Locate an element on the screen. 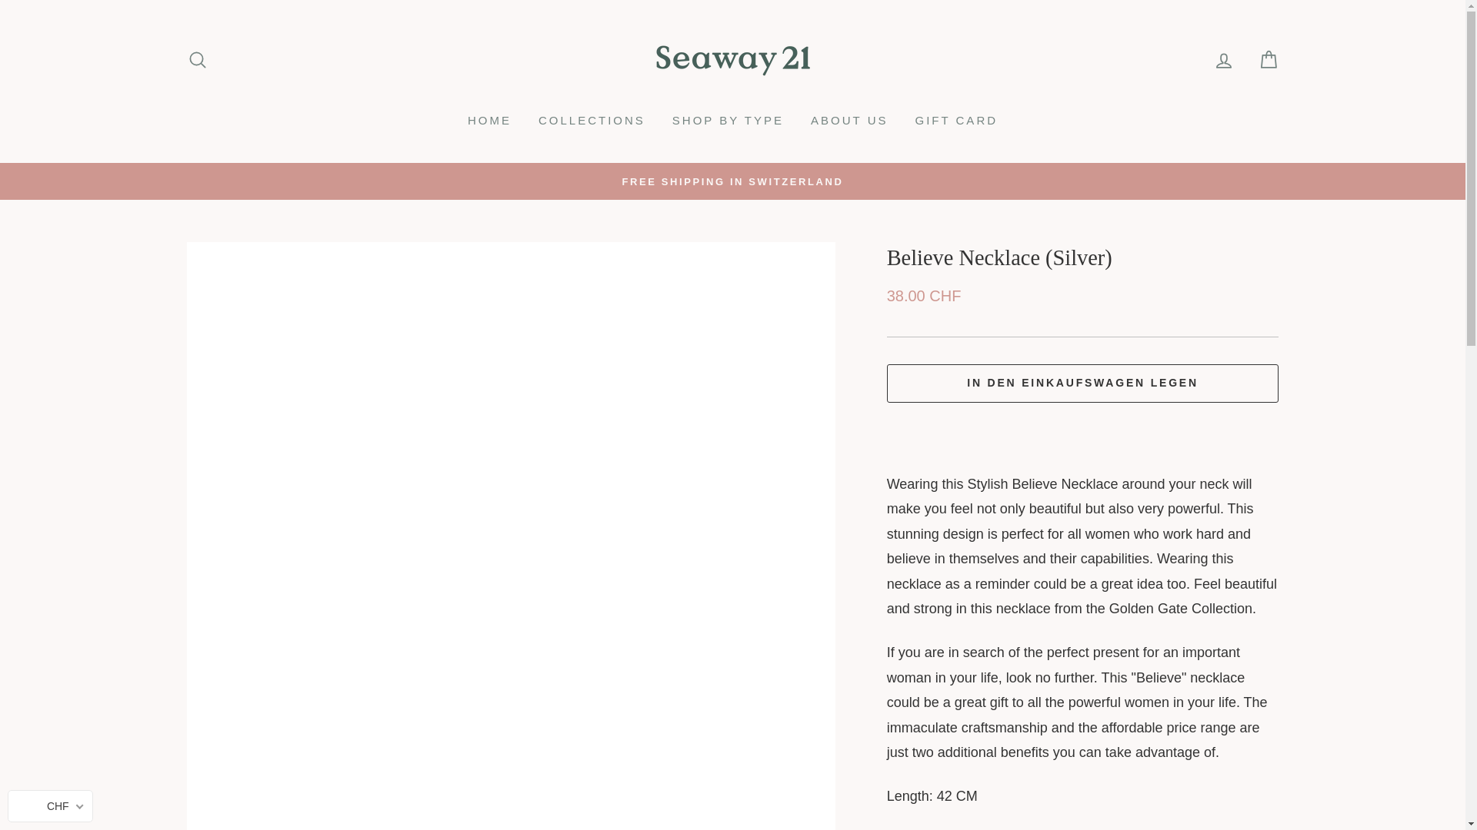  GIFT CARD is located at coordinates (955, 120).